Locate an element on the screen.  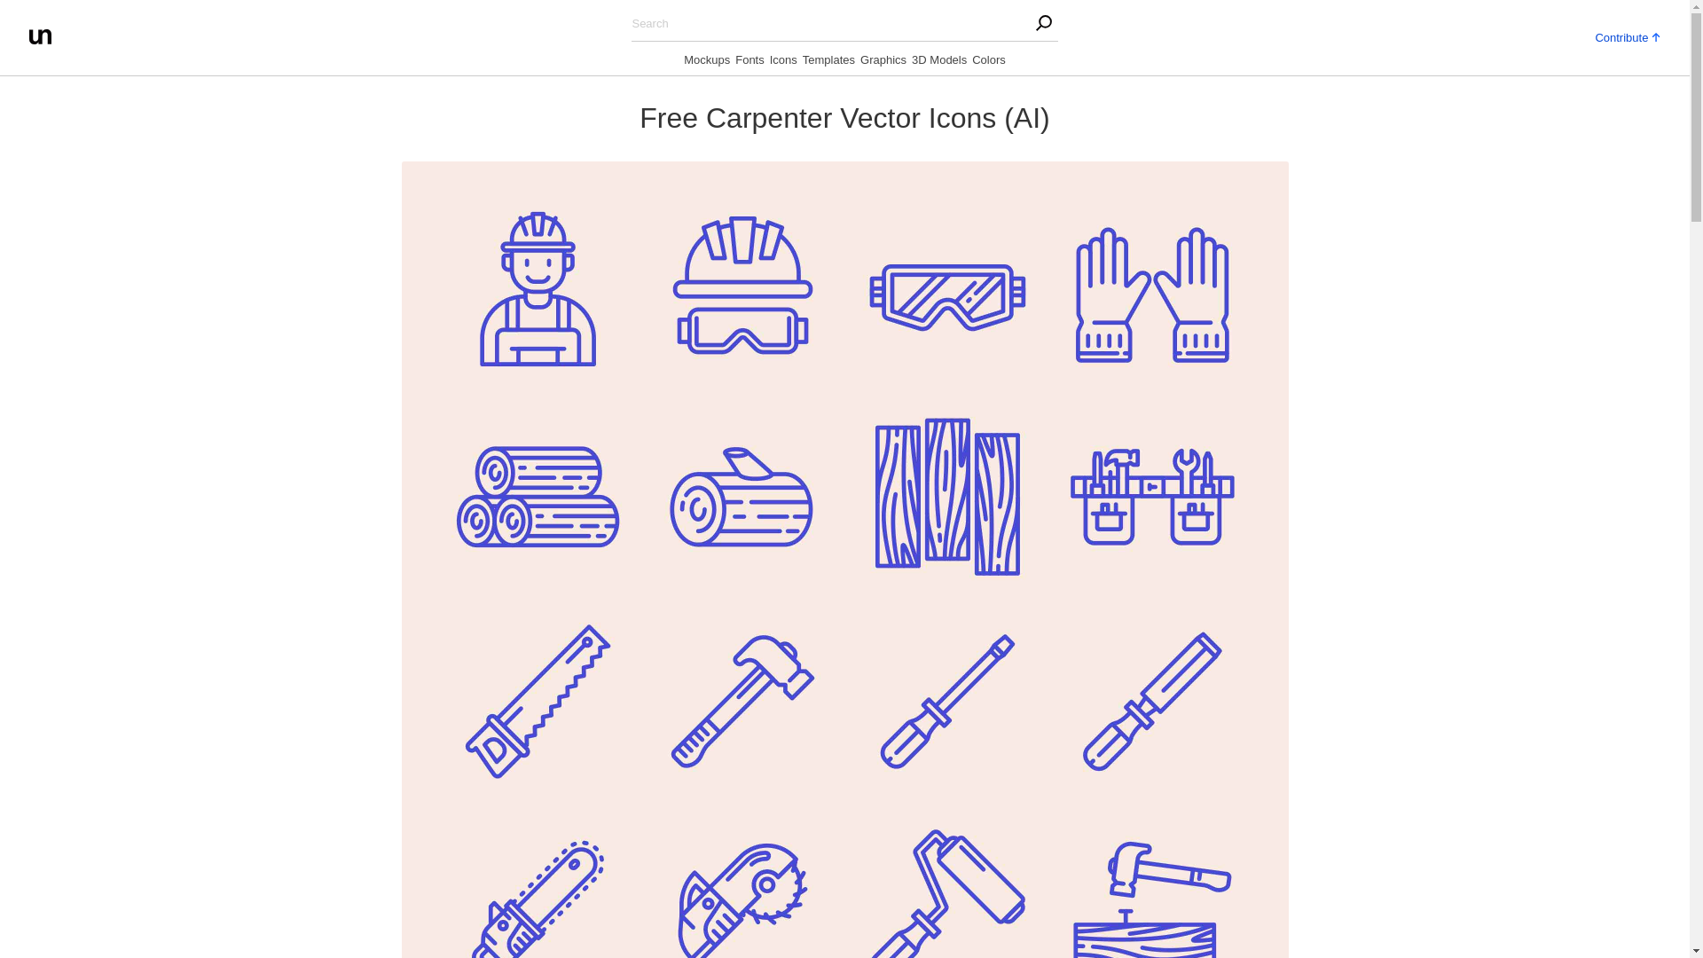
Mockups is located at coordinates (707, 63).